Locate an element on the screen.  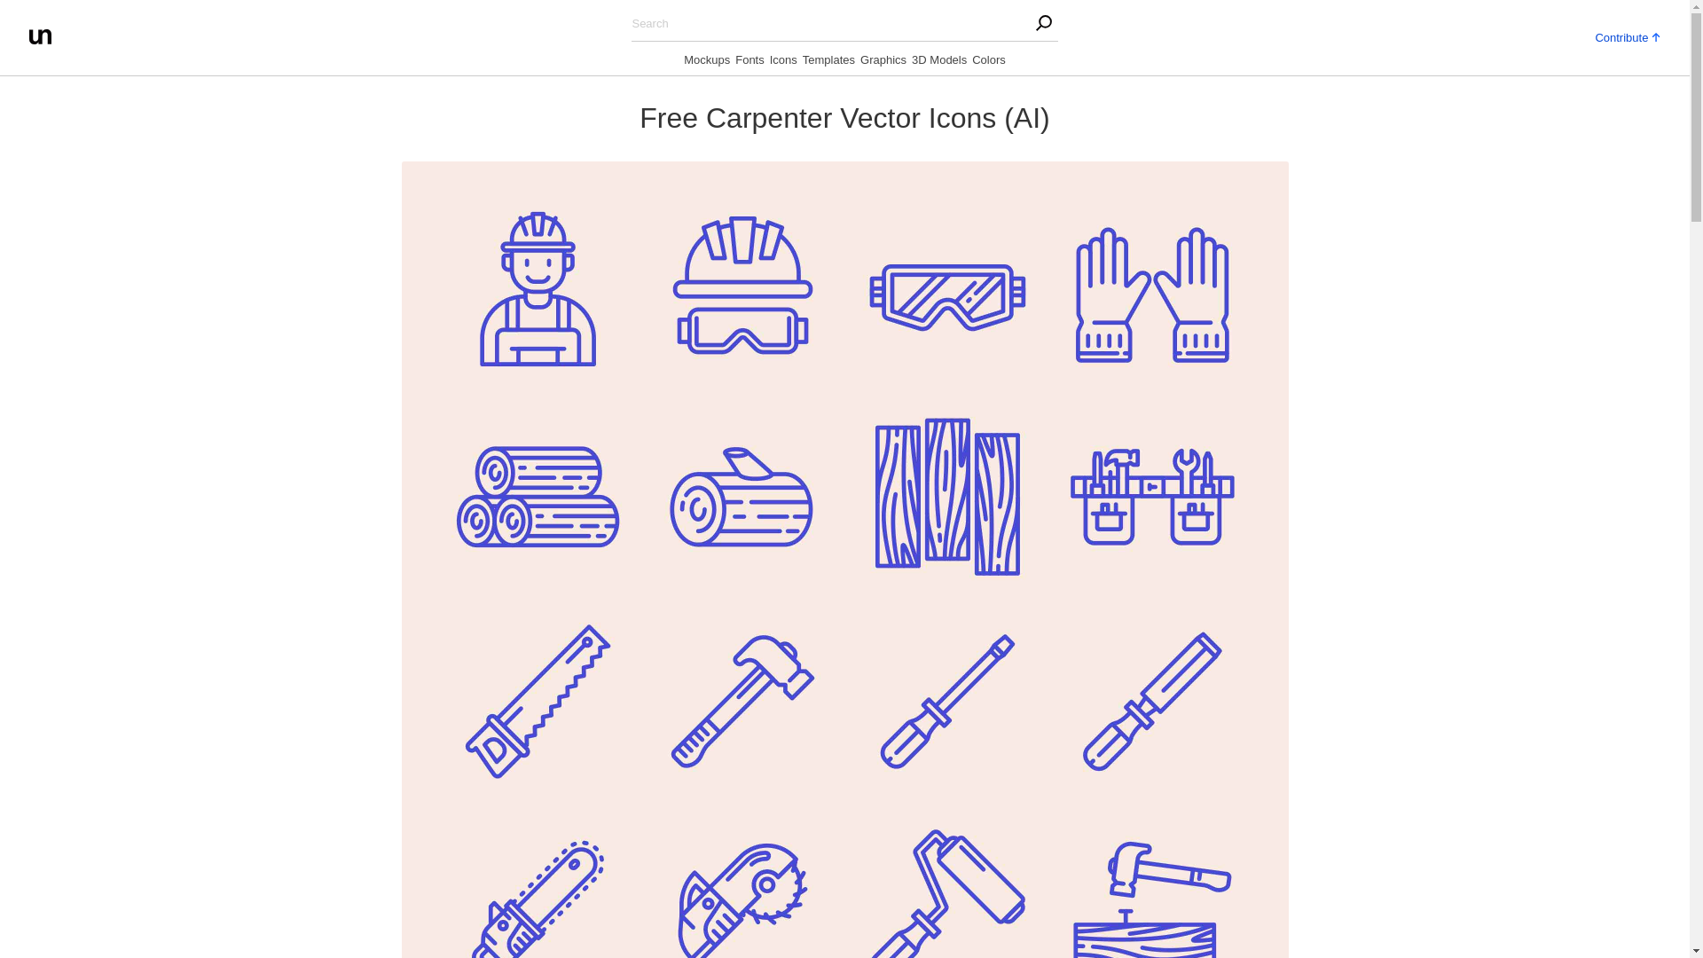
Mockups is located at coordinates (707, 63).